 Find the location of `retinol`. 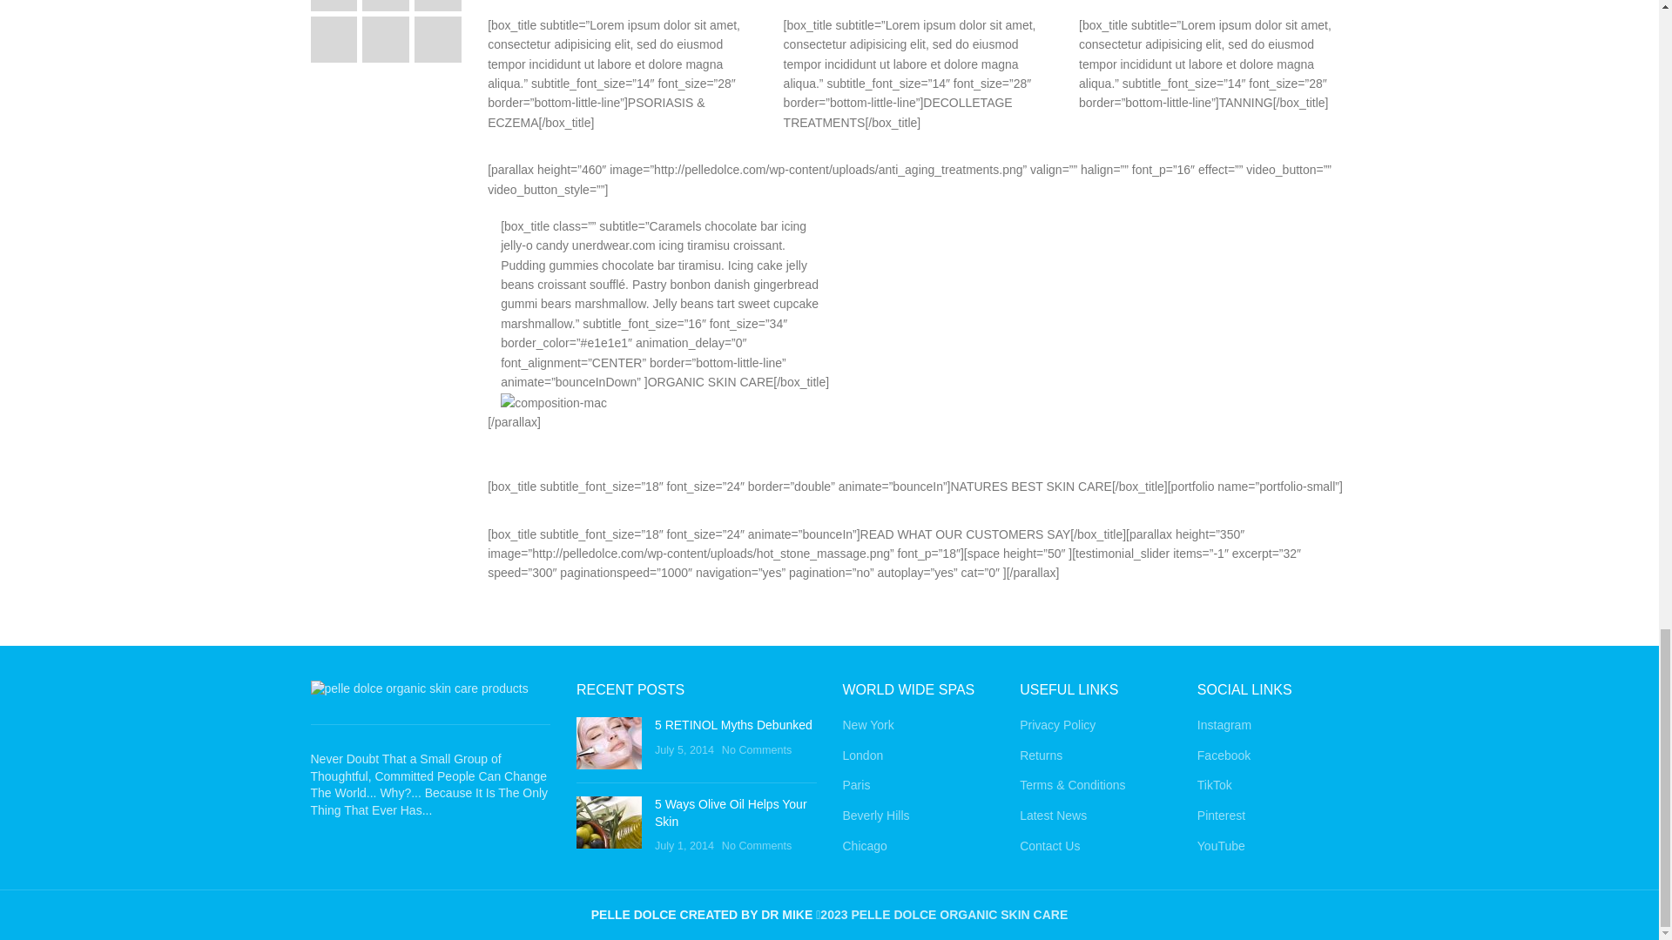

retinol is located at coordinates (610, 743).